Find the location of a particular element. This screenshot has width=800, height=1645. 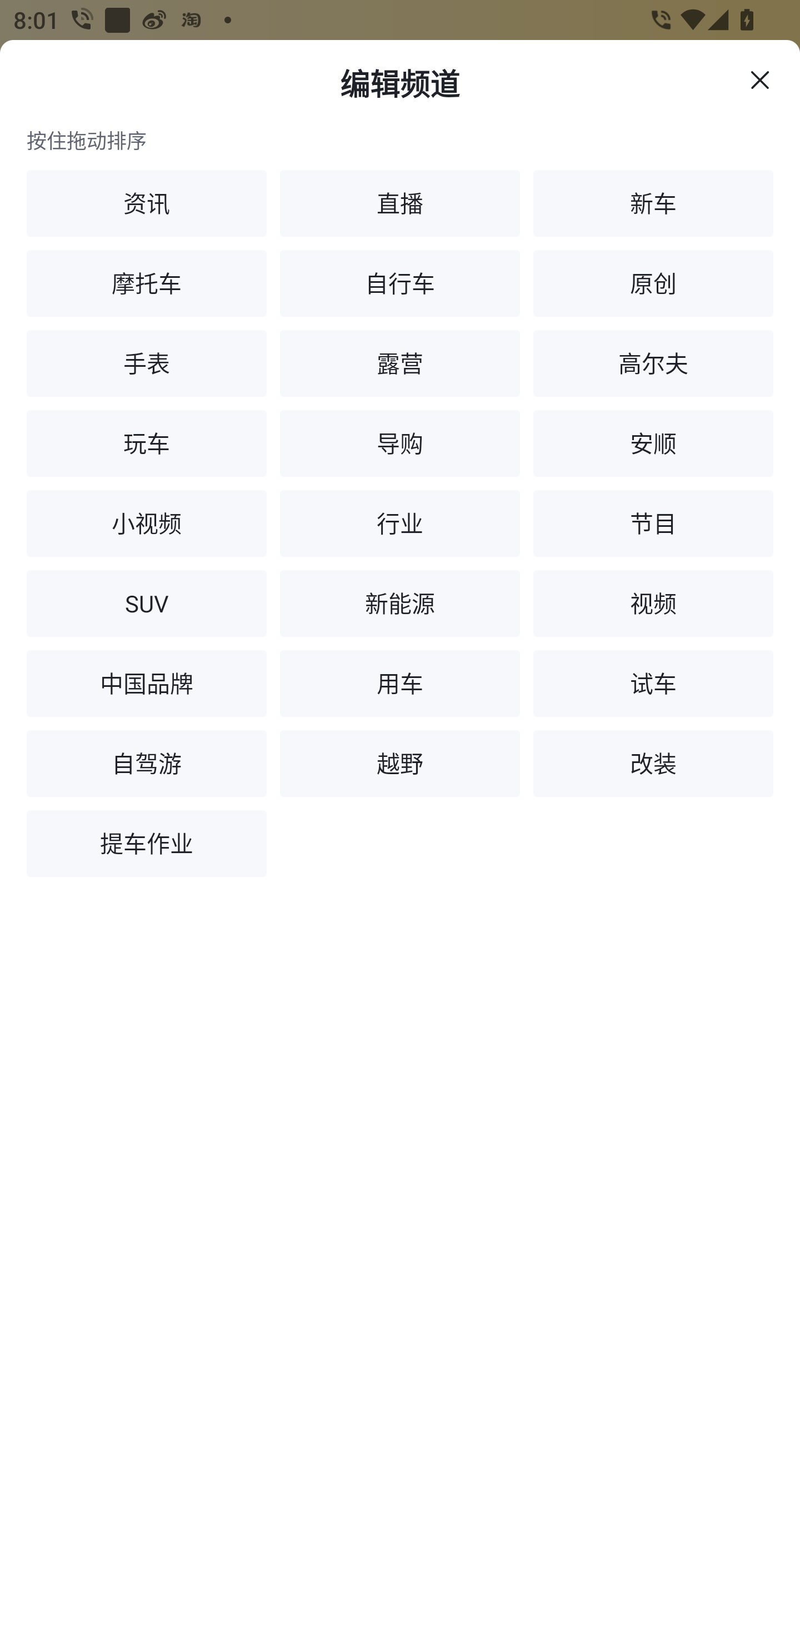

新能源 is located at coordinates (400, 604).